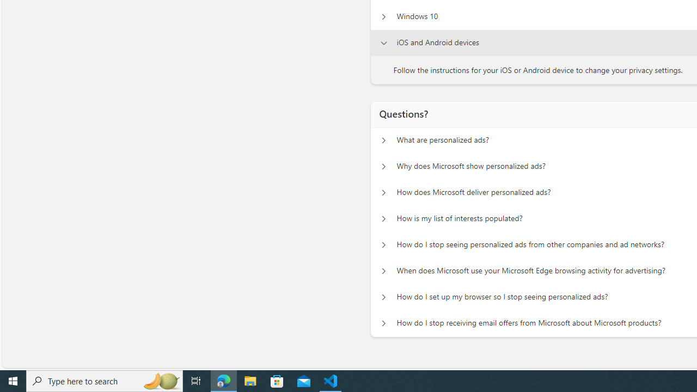  Describe the element at coordinates (383, 140) in the screenshot. I see `Questions? What are personalized ads?` at that location.